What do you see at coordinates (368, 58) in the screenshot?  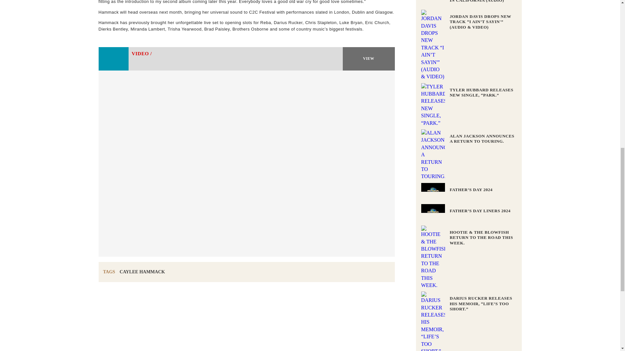 I see `VIEW` at bounding box center [368, 58].